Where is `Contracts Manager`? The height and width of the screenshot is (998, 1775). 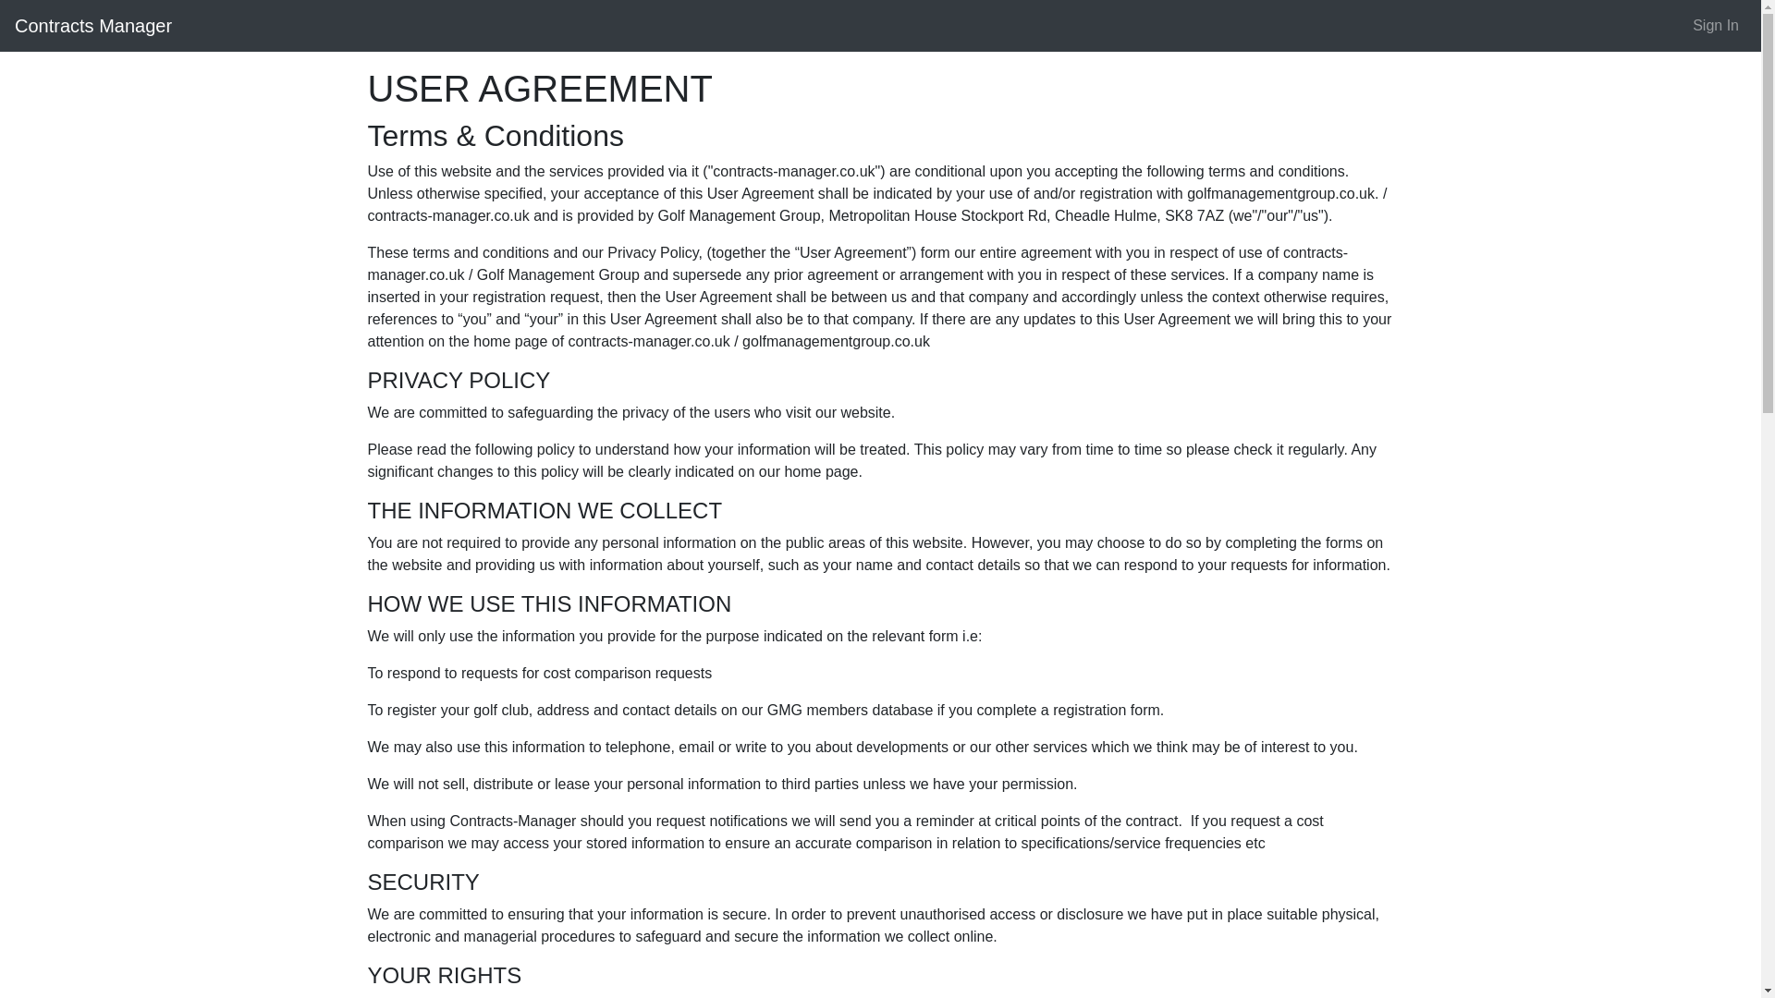 Contracts Manager is located at coordinates (92, 25).